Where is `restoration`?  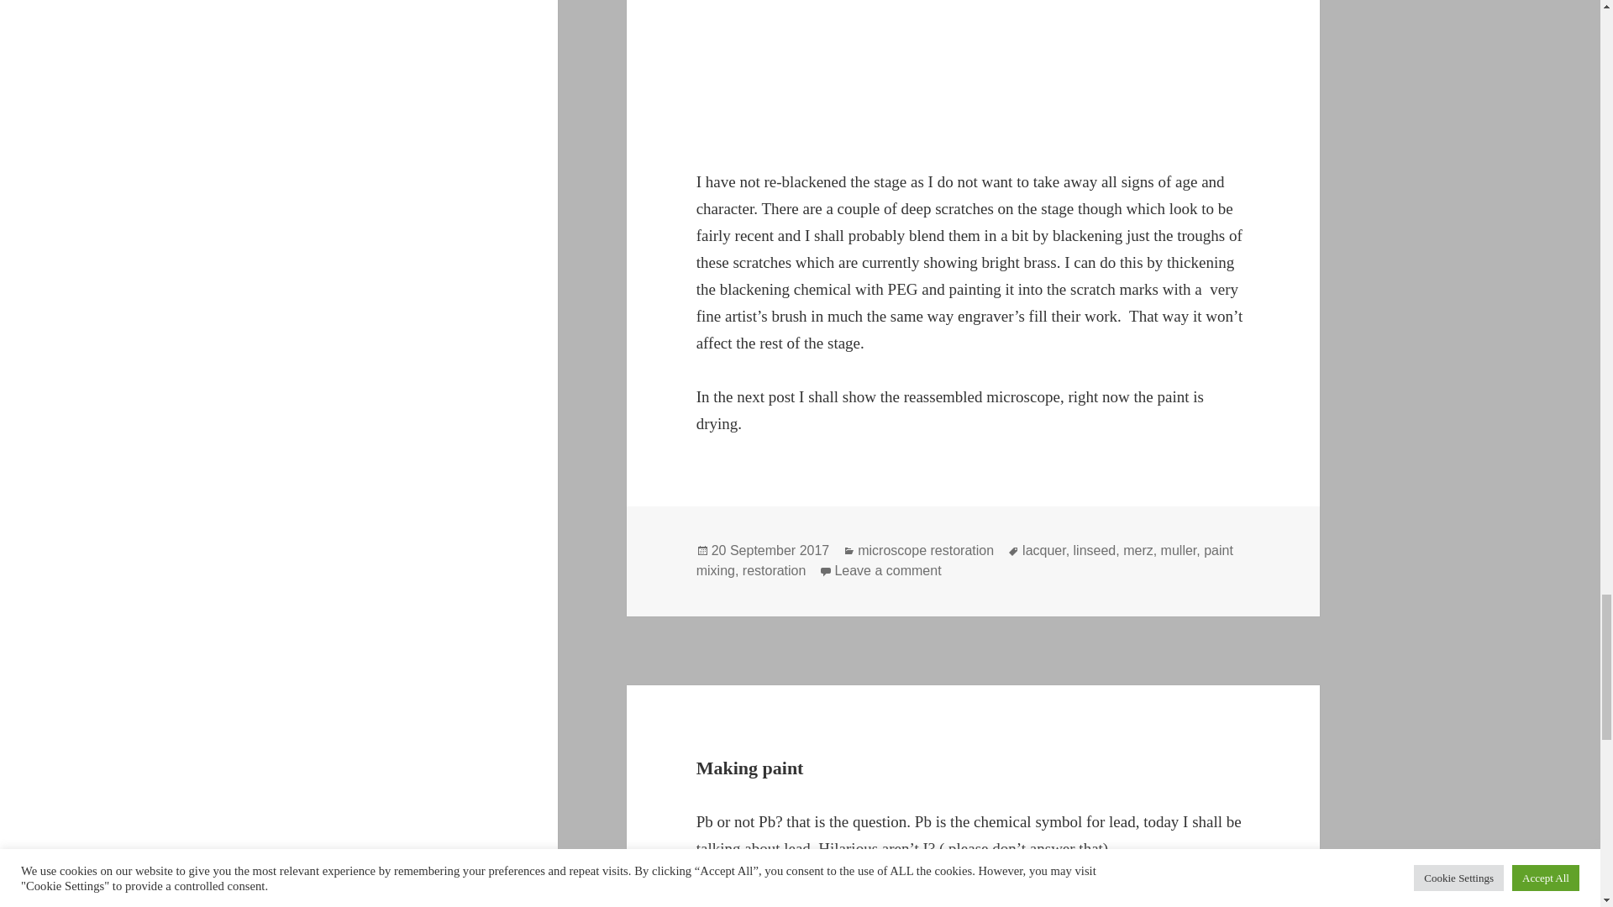
restoration is located at coordinates (775, 571).